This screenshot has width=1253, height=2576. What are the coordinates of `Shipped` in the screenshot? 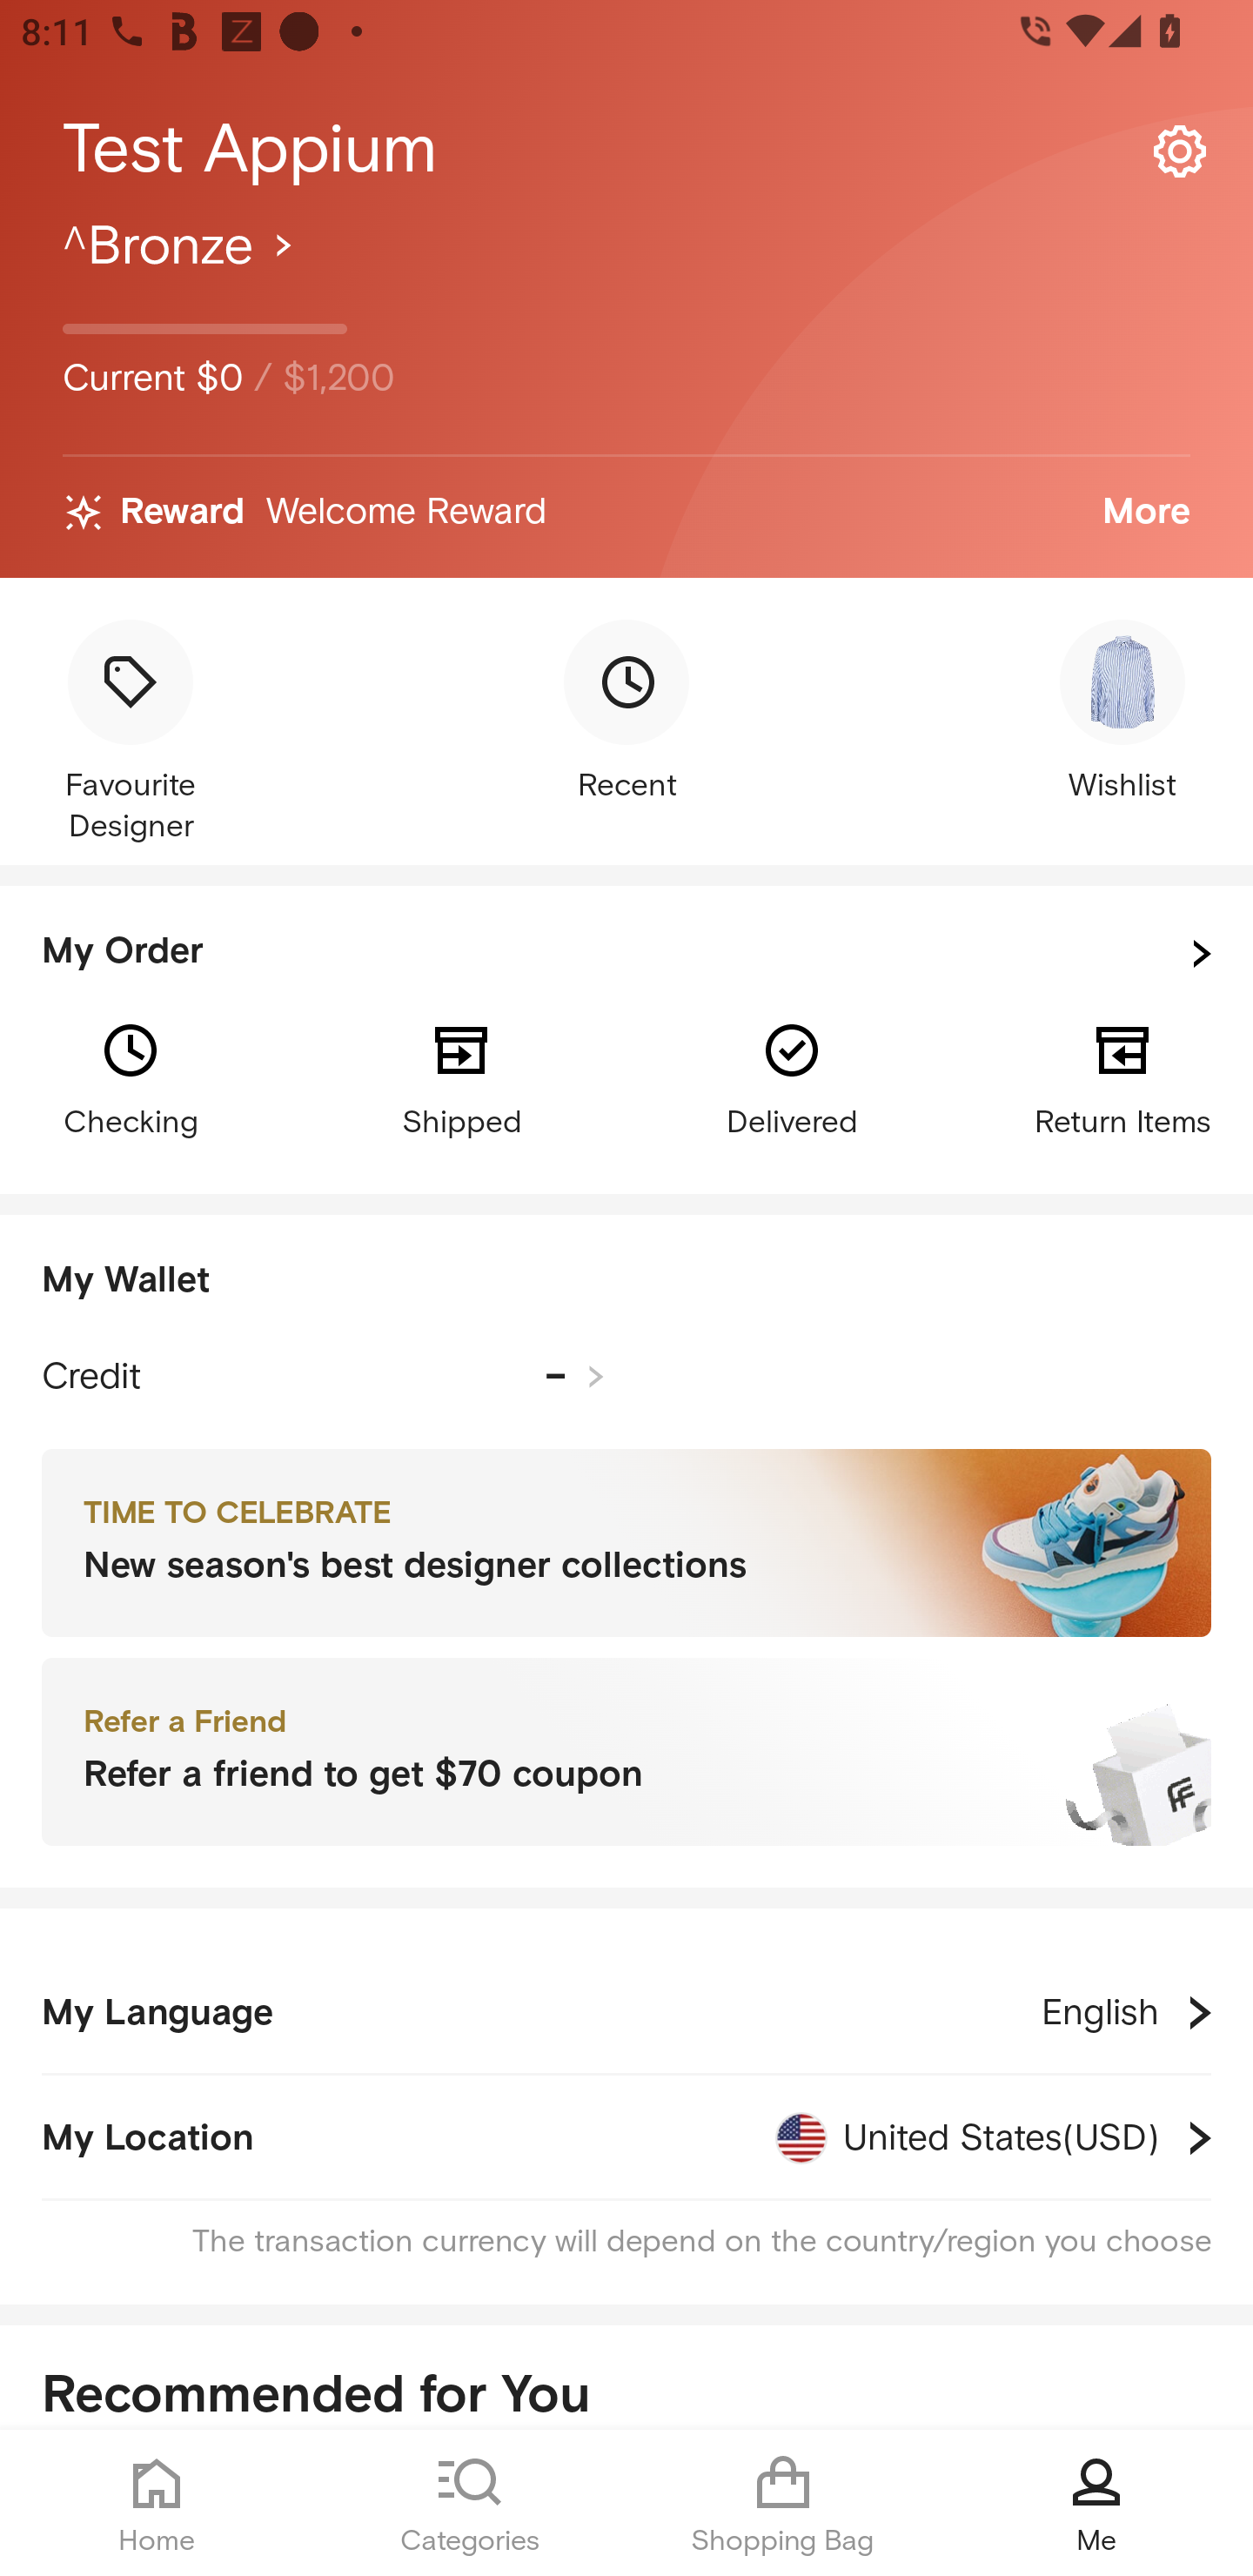 It's located at (461, 1077).